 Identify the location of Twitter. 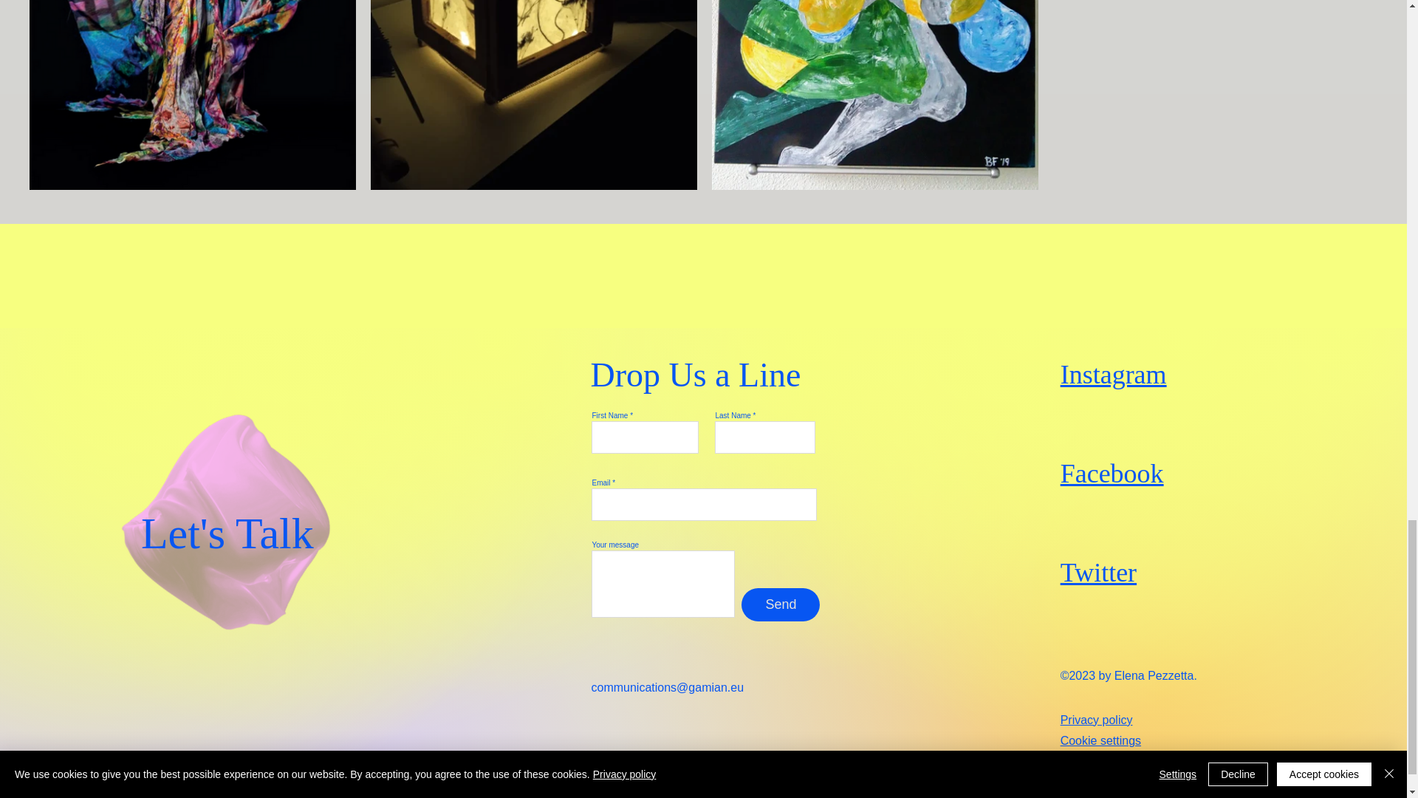
(1099, 572).